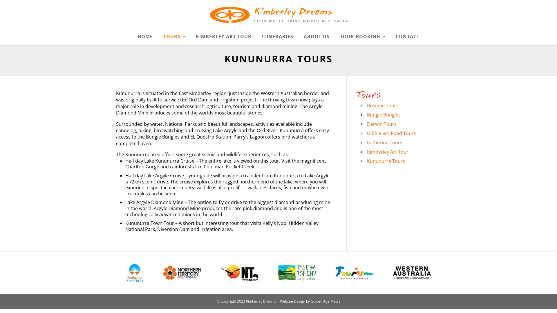  What do you see at coordinates (388, 152) in the screenshot?
I see `Kimberley Art Tour` at bounding box center [388, 152].